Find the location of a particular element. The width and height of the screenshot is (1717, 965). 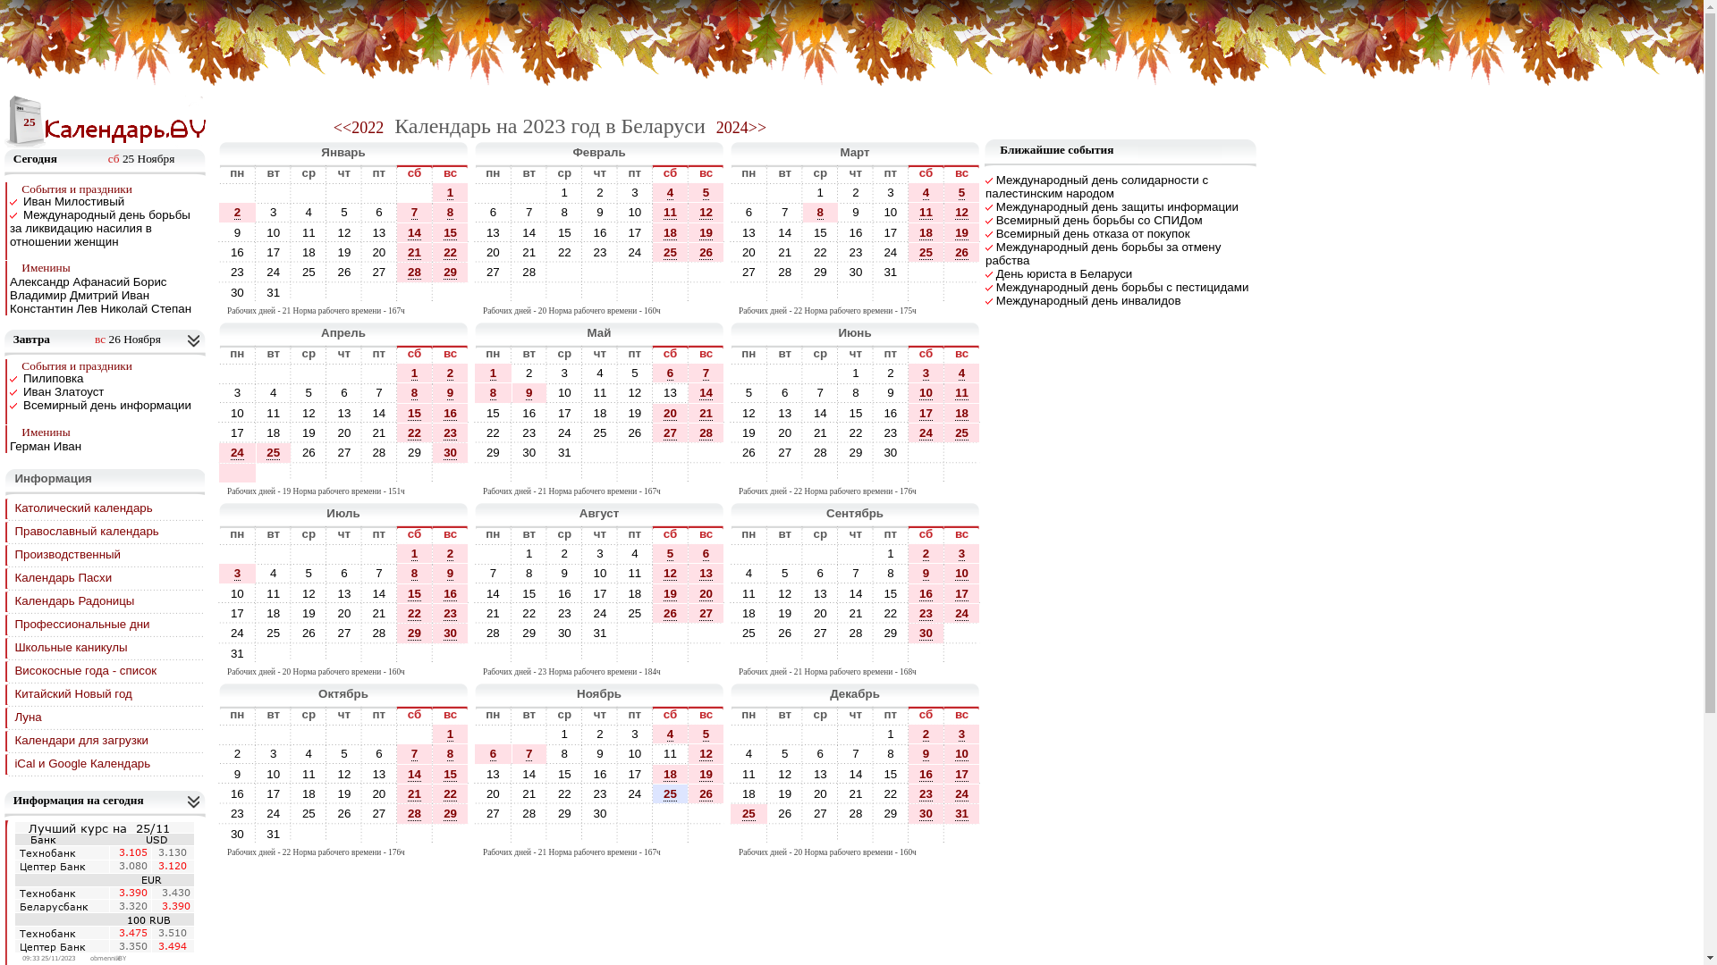

29 is located at coordinates (415, 634).